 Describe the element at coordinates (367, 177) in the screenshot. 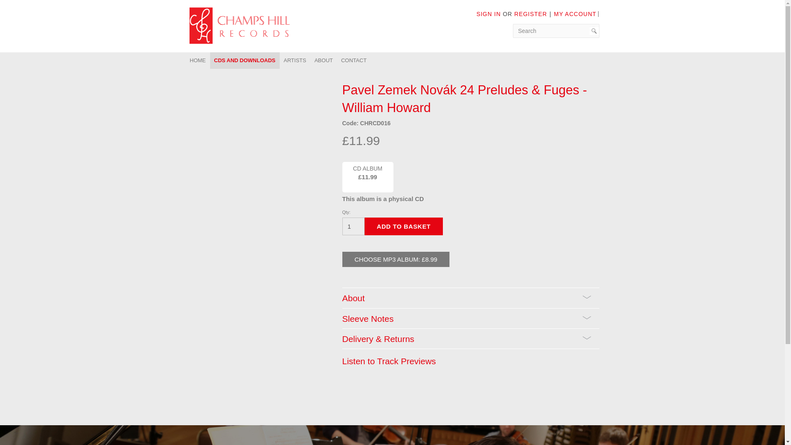

I see `CD Album` at that location.